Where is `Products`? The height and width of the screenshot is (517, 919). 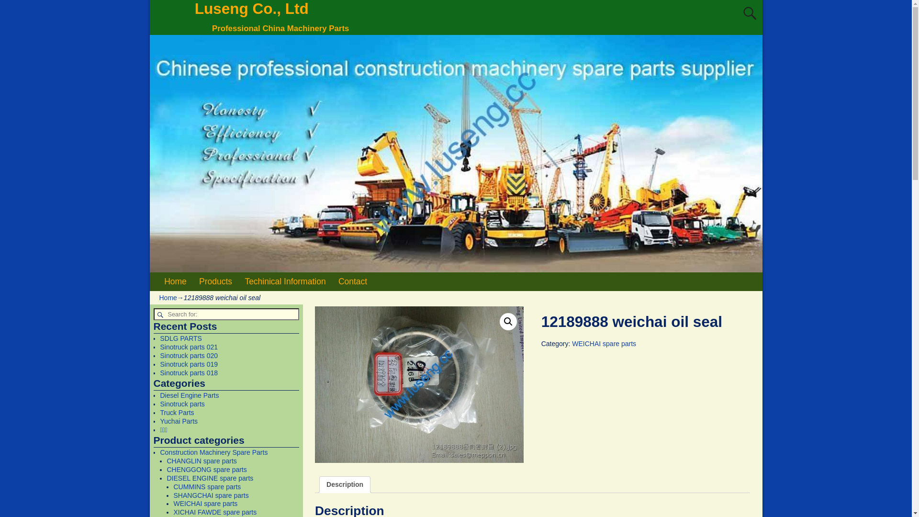 Products is located at coordinates (215, 281).